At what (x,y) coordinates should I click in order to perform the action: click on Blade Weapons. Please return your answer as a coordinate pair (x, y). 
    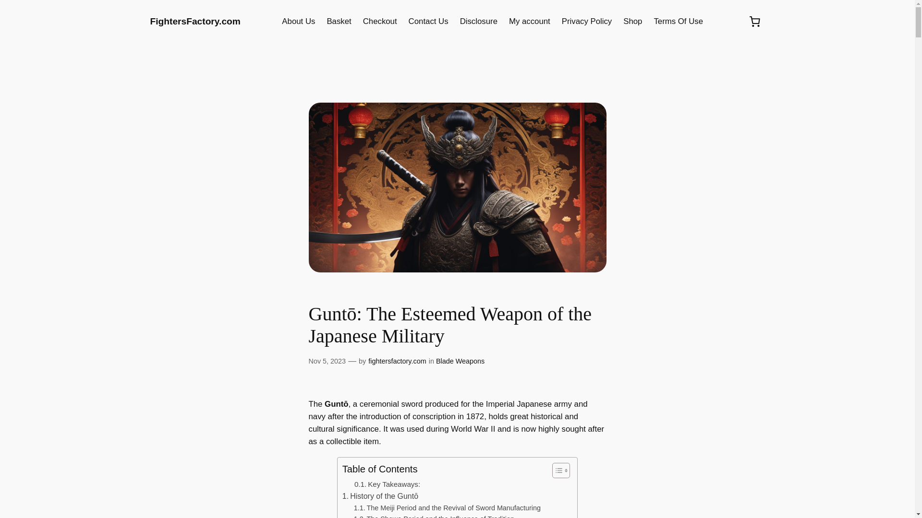
    Looking at the image, I should click on (460, 361).